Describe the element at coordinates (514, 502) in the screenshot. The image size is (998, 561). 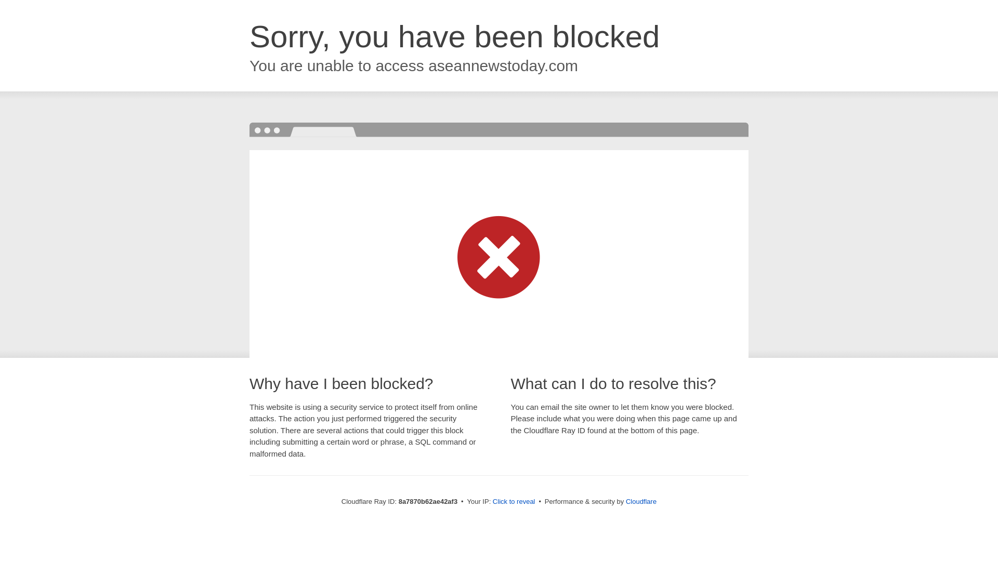
I see `Click to reveal` at that location.